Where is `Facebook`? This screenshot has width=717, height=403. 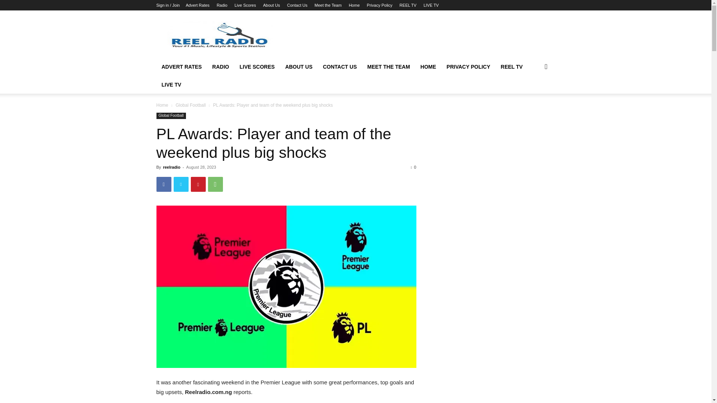
Facebook is located at coordinates (164, 184).